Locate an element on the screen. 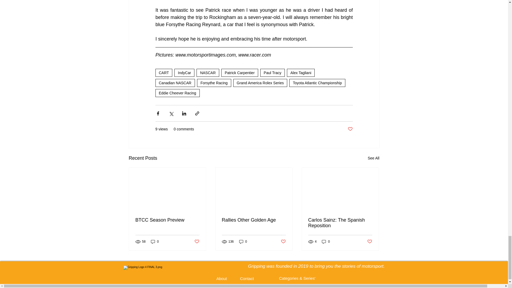  Alex Tagliani is located at coordinates (301, 73).